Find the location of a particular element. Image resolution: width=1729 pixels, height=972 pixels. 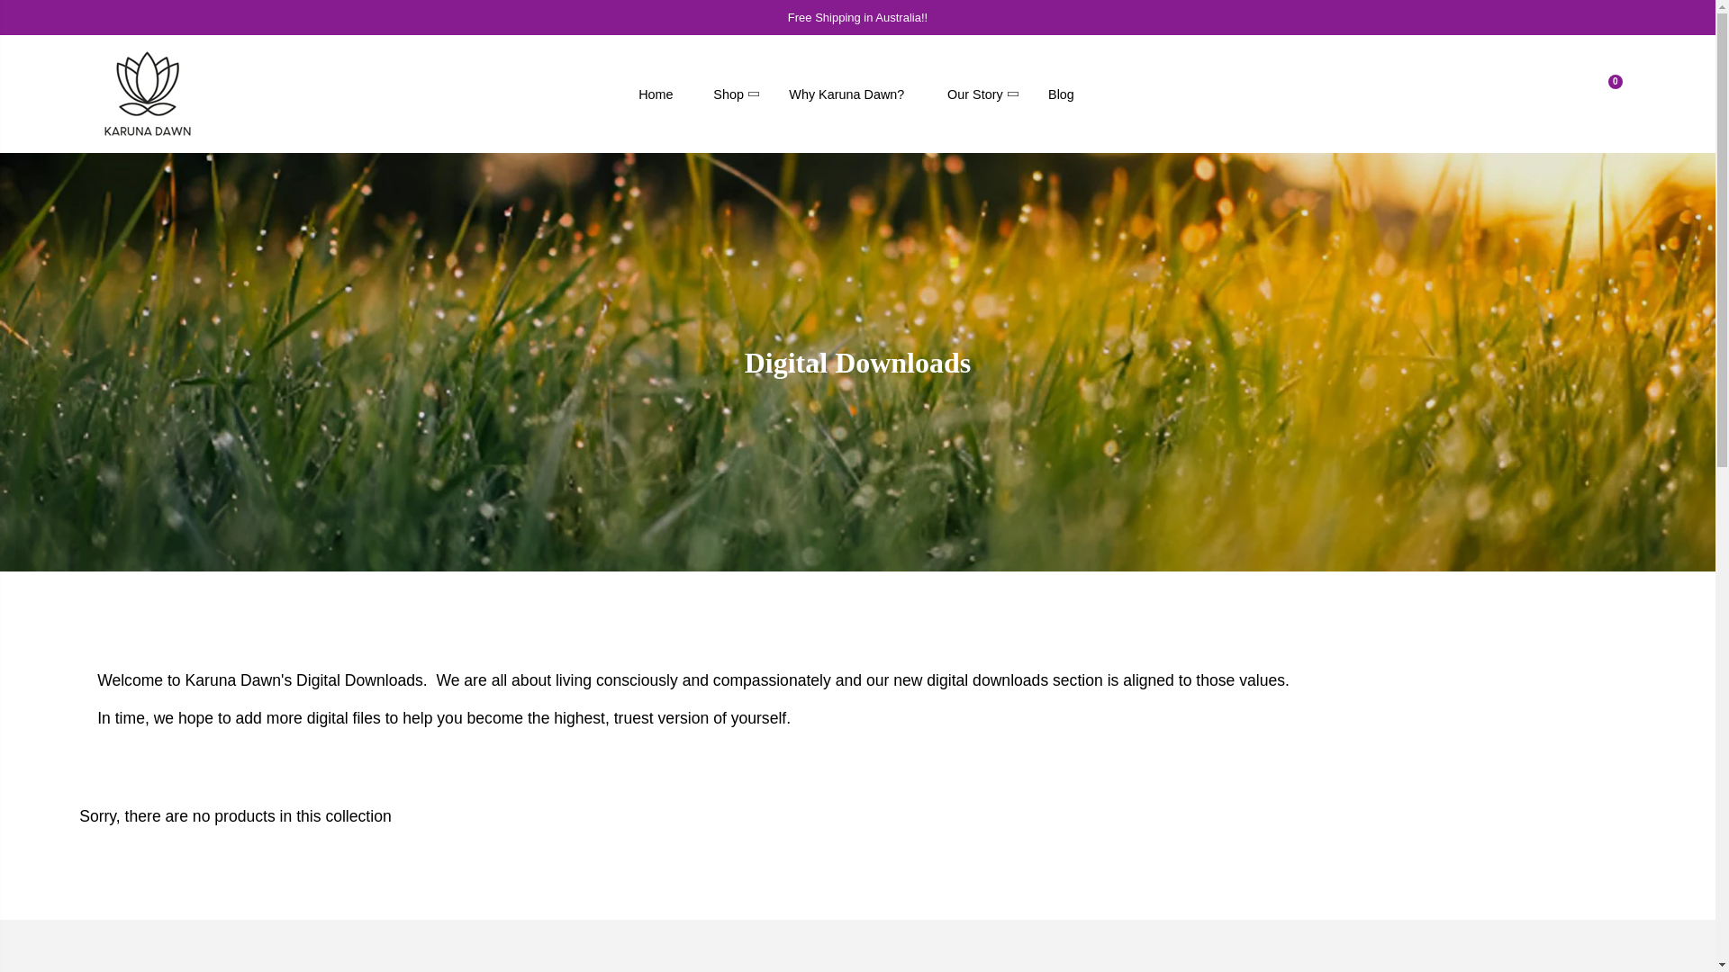

Blog is located at coordinates (1061, 93).